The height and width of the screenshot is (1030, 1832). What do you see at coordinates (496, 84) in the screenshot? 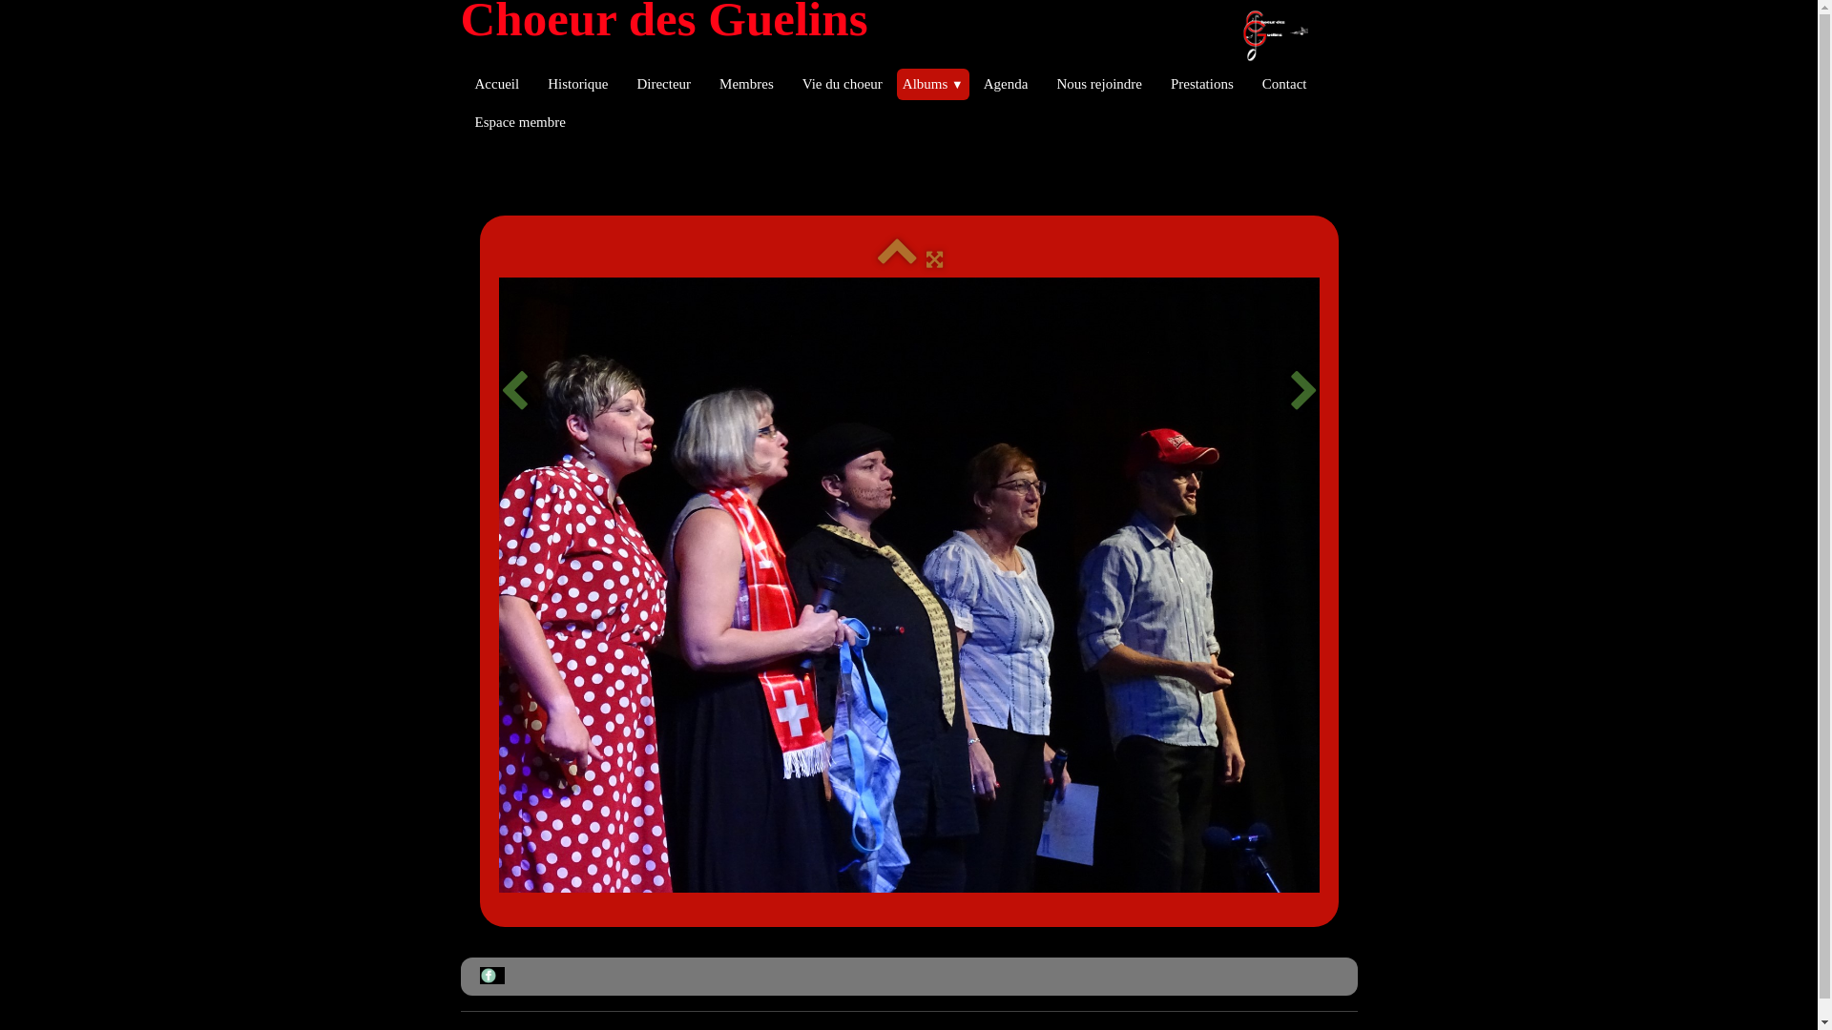
I see `Accueil` at bounding box center [496, 84].